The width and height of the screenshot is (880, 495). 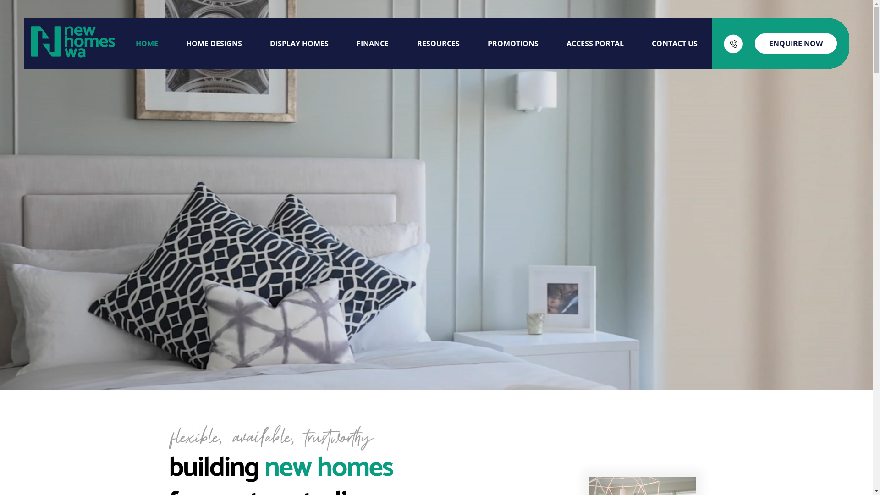 I want to click on CONTACT US, so click(x=675, y=44).